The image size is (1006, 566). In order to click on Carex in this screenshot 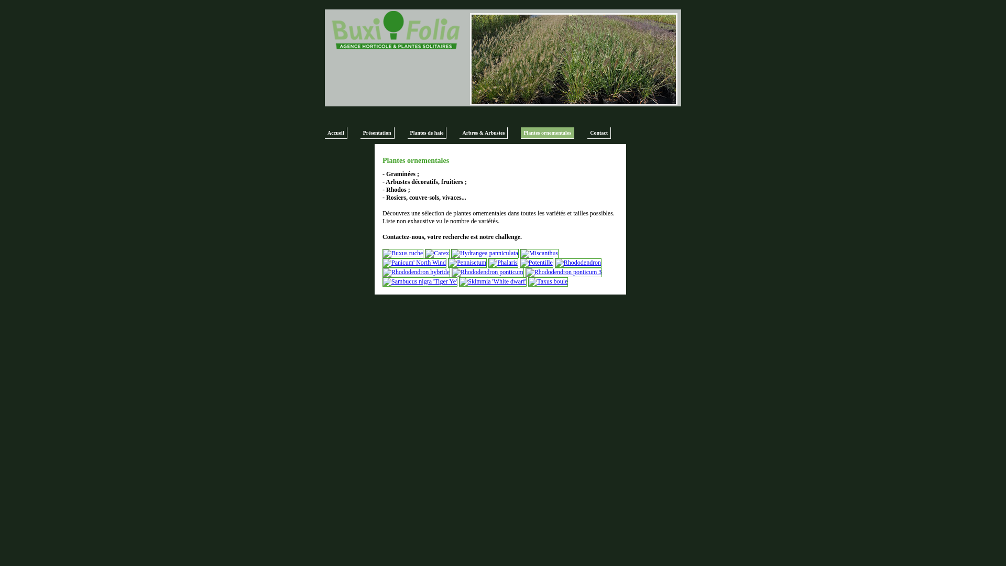, I will do `click(437, 253)`.